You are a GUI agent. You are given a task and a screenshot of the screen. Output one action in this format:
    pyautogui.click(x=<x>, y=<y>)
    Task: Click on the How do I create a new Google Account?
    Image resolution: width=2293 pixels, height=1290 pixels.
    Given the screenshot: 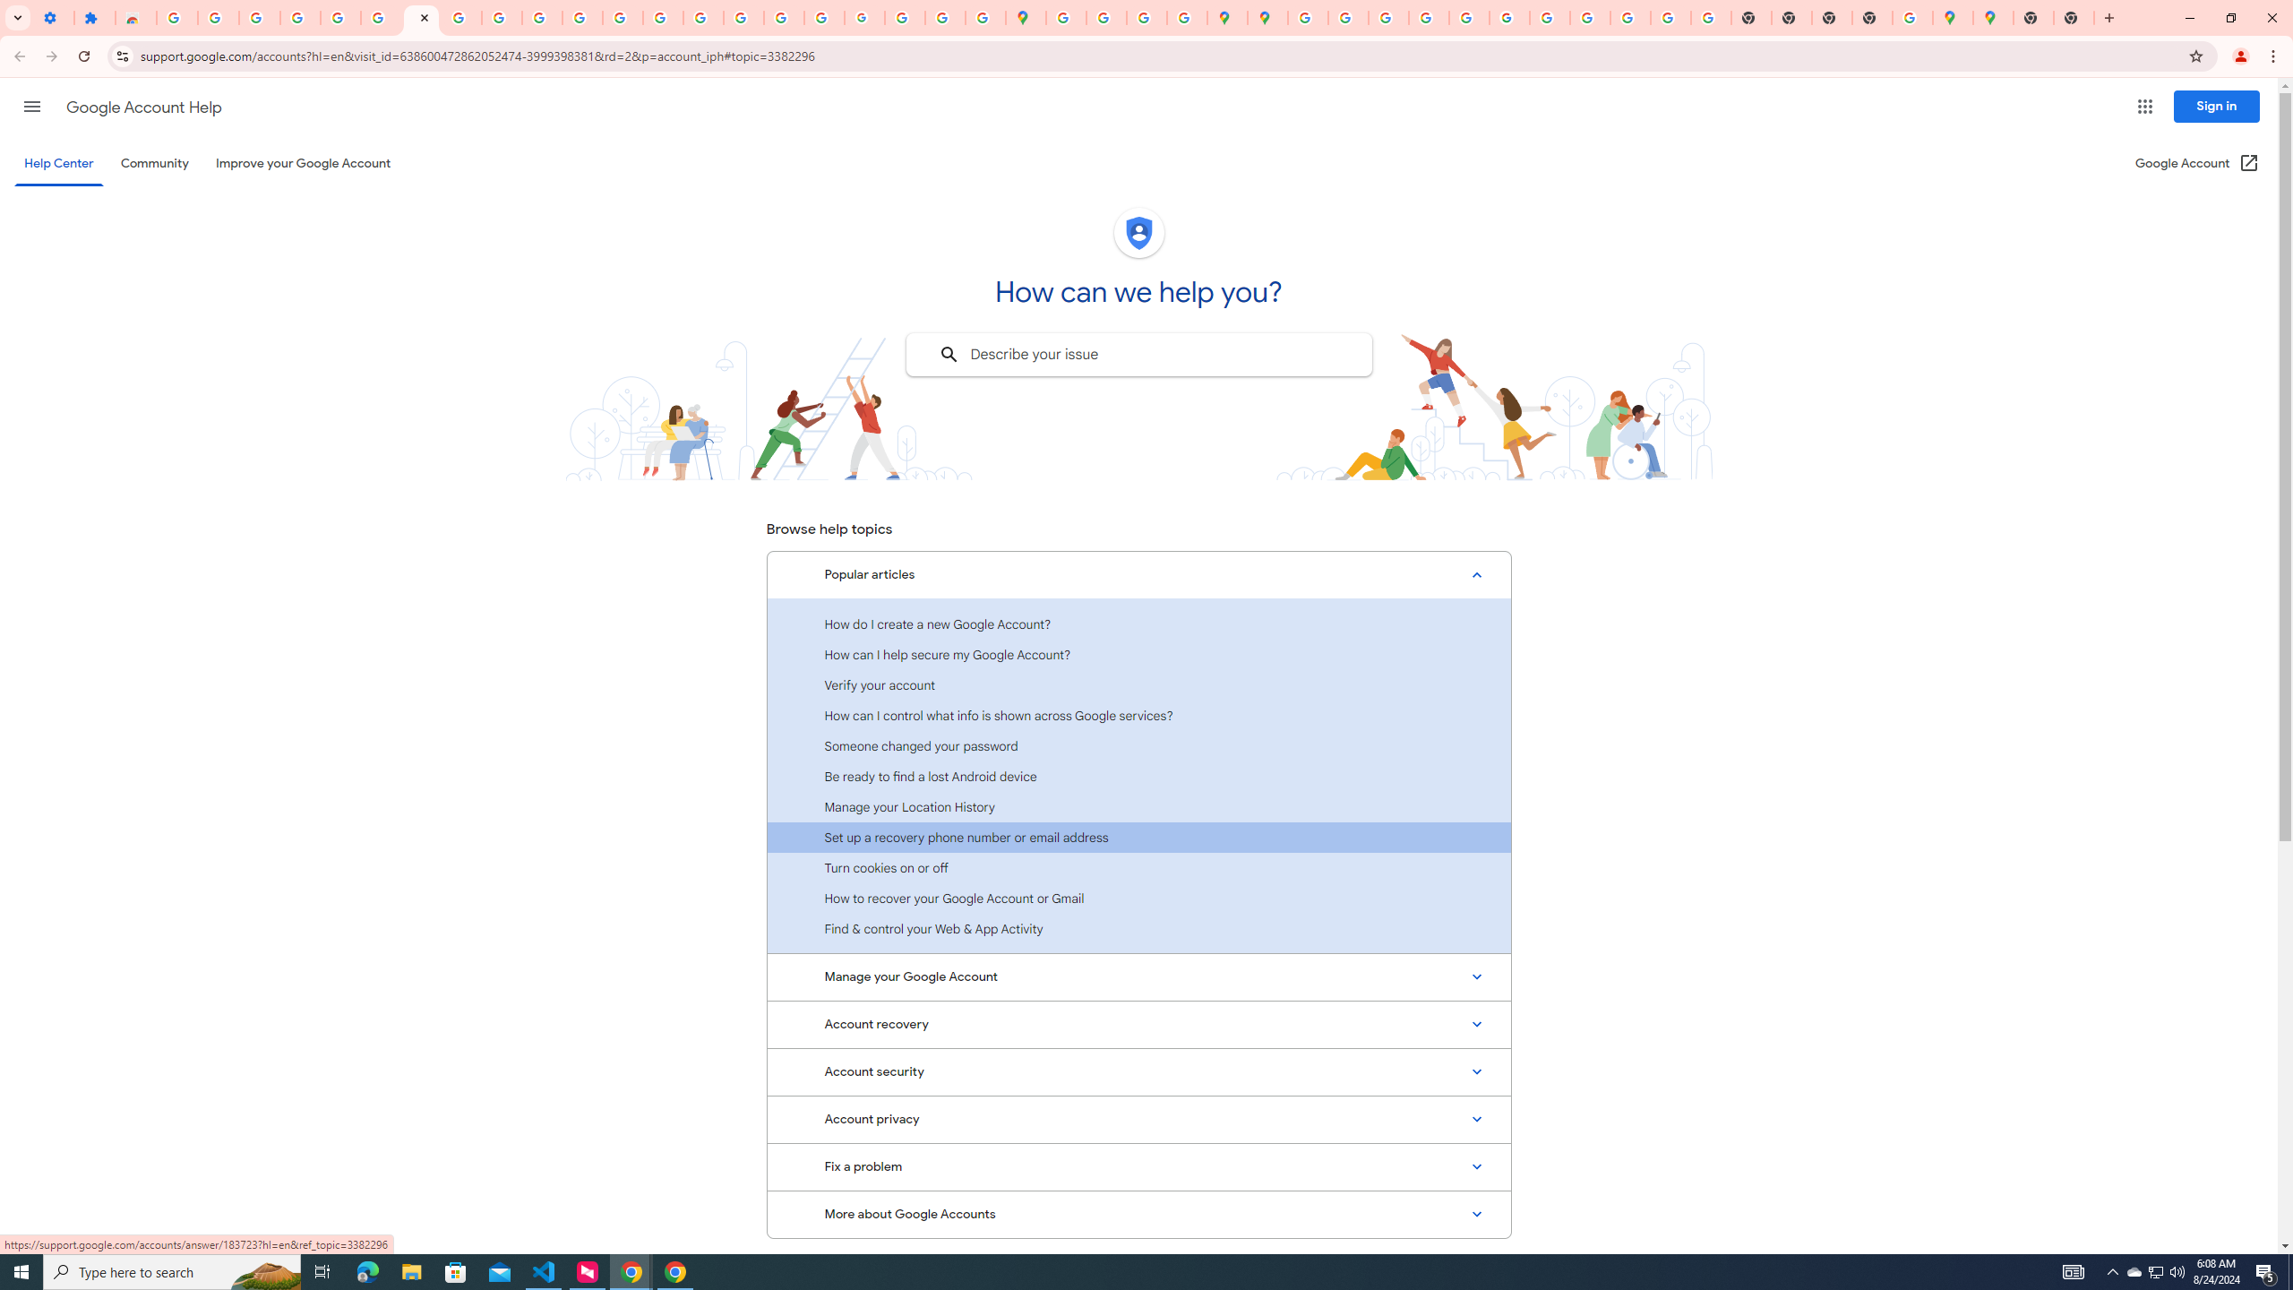 What is the action you would take?
    pyautogui.click(x=1138, y=623)
    